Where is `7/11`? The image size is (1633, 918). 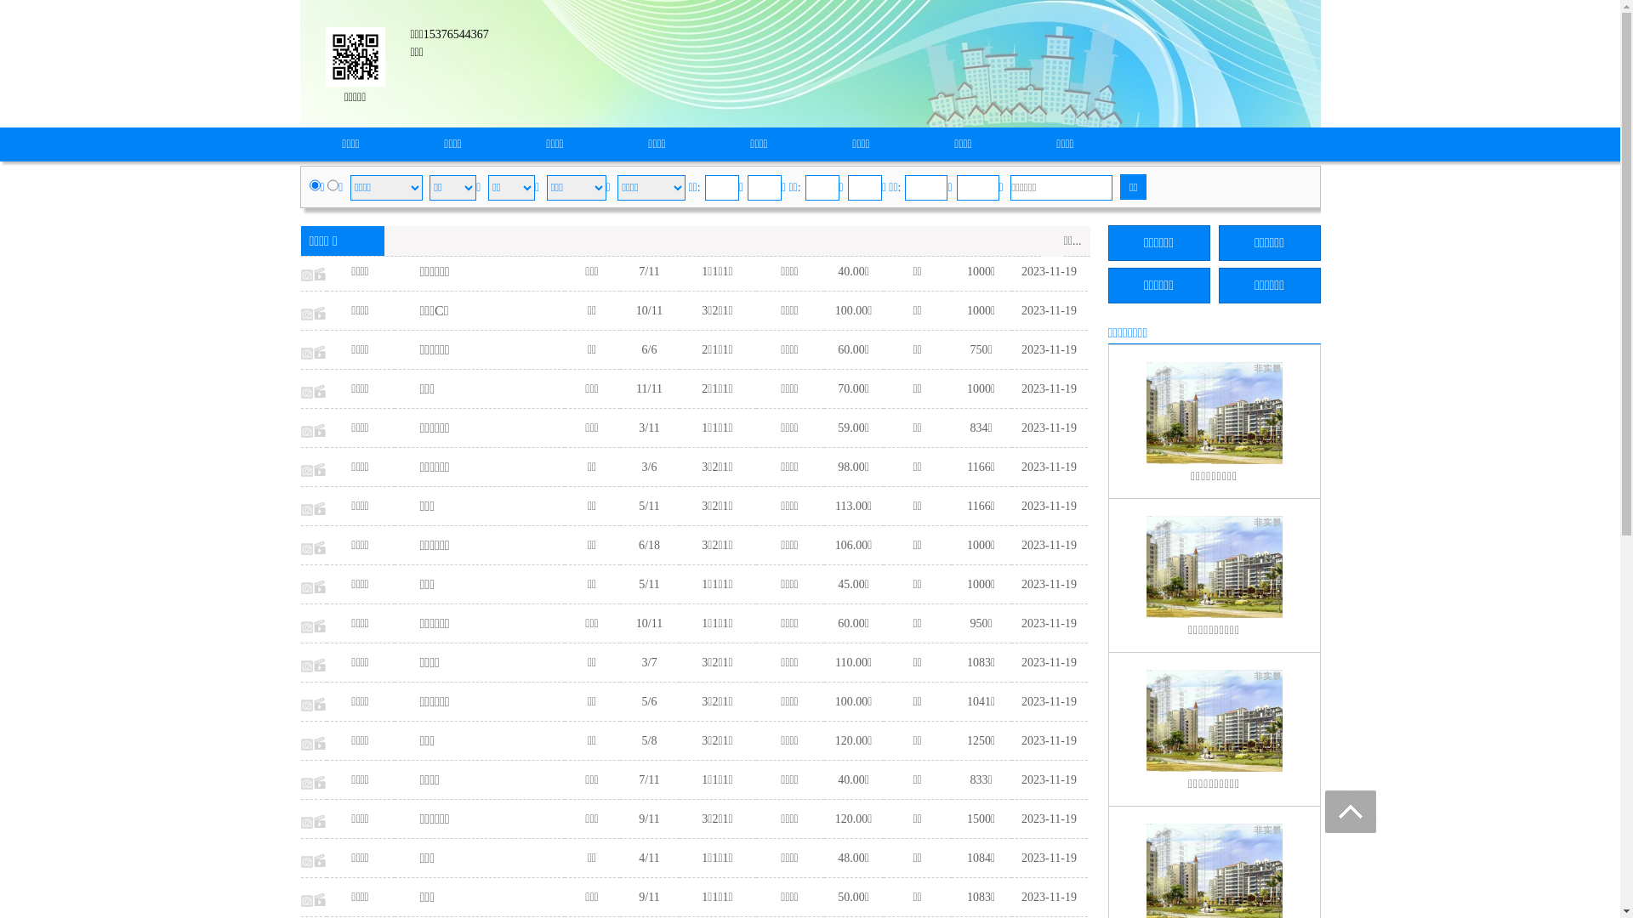 7/11 is located at coordinates (649, 271).